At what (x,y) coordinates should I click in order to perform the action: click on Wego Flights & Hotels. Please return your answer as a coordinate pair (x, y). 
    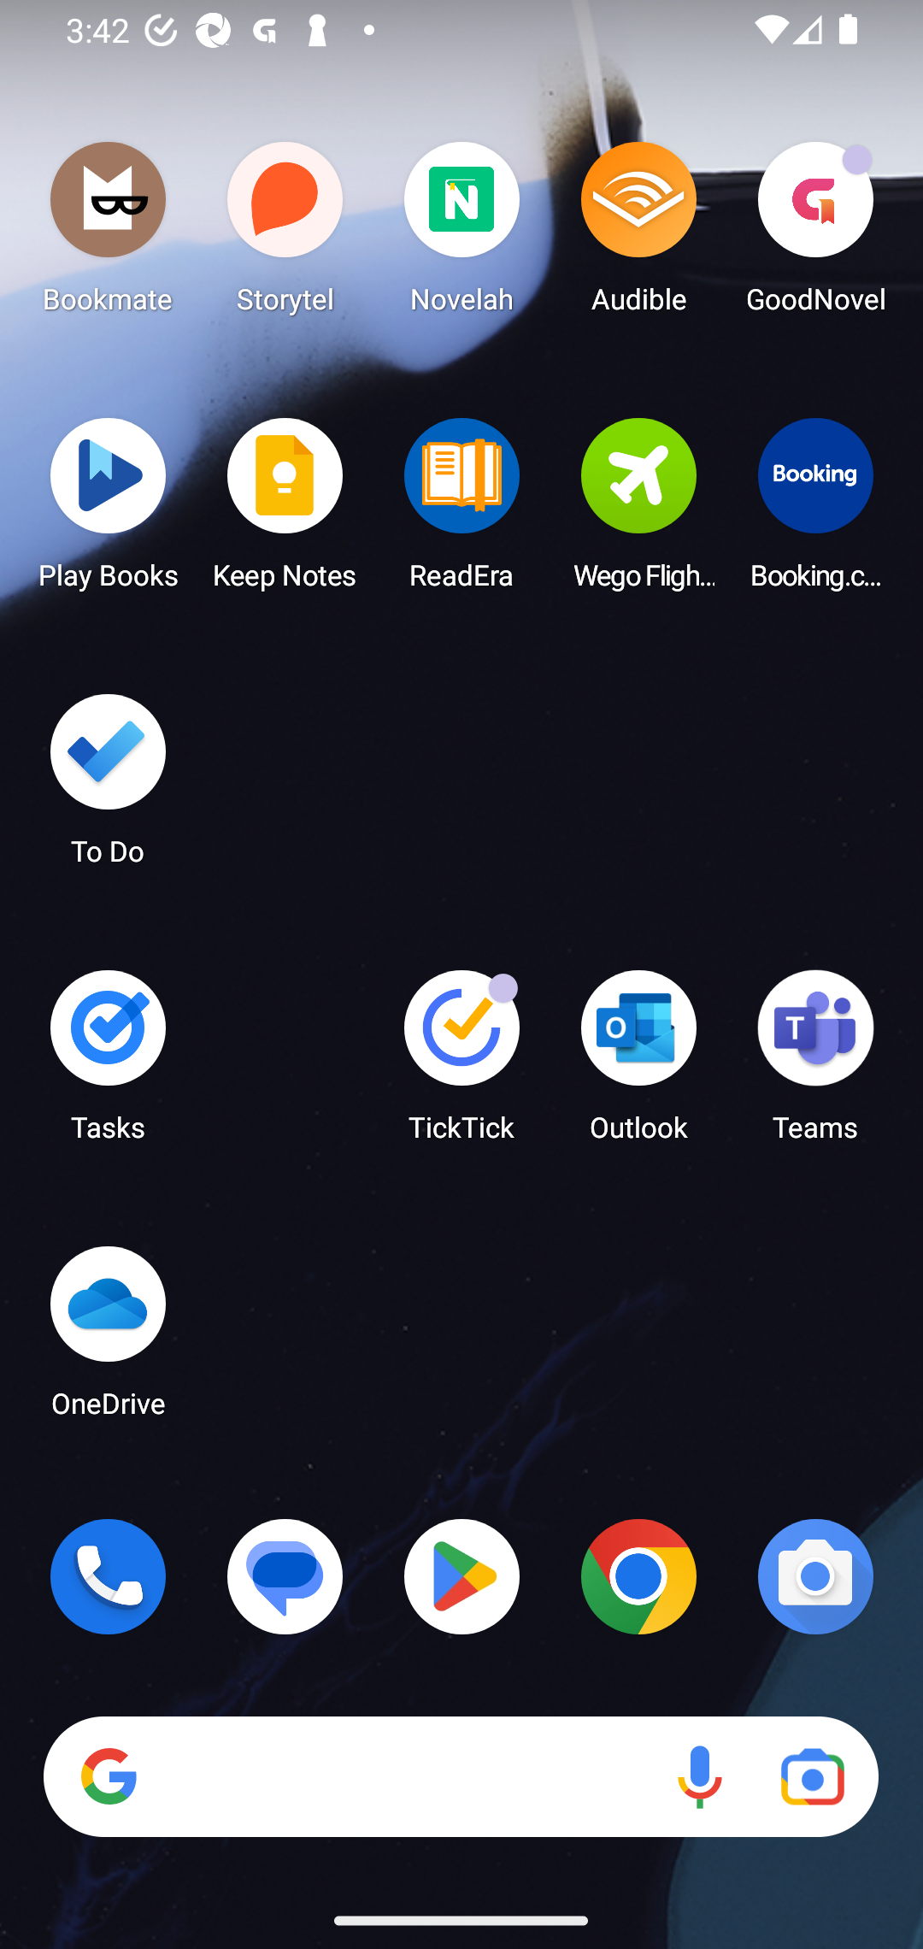
    Looking at the image, I should click on (638, 510).